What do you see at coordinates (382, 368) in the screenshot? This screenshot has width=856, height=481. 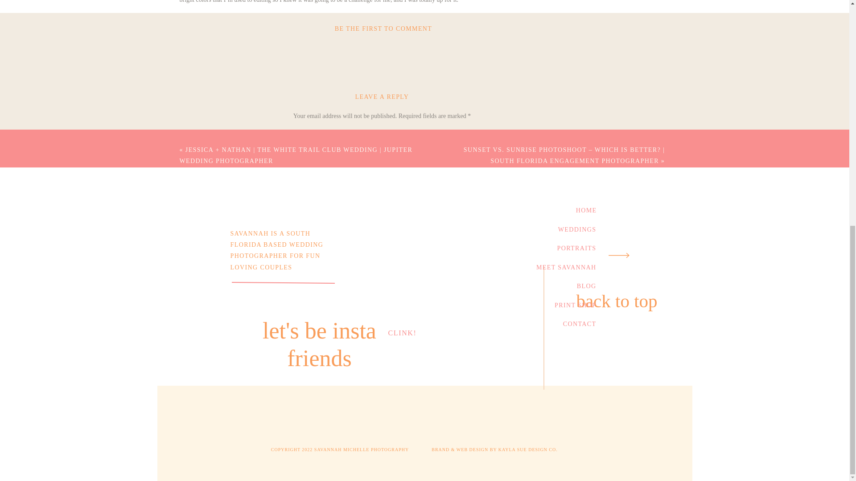 I see `Post Comment` at bounding box center [382, 368].